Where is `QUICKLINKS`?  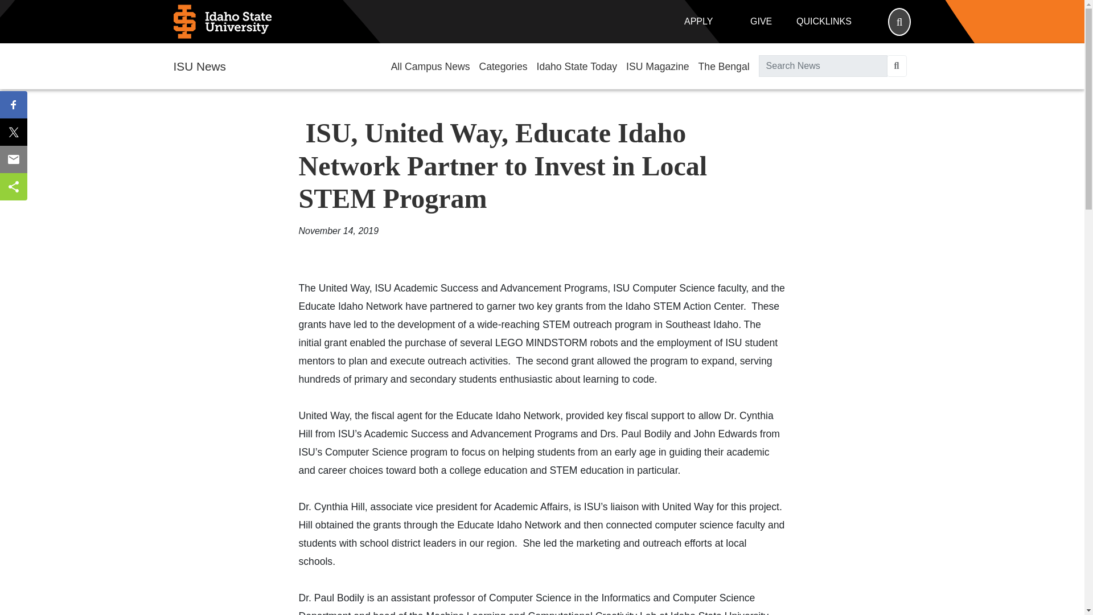
QUICKLINKS is located at coordinates (824, 22).